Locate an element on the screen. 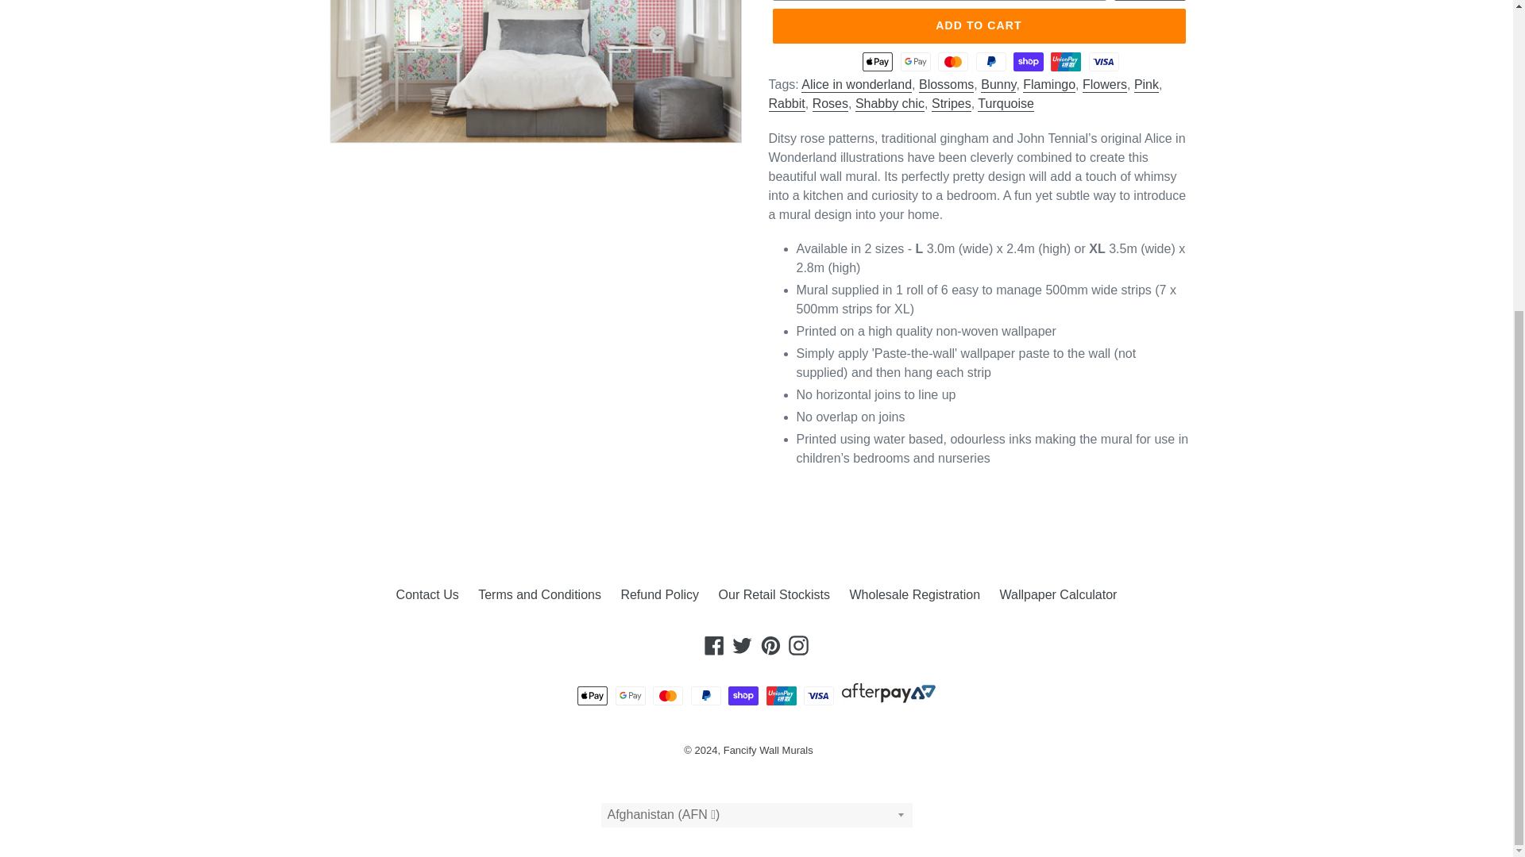  Google Pay is located at coordinates (631, 695).